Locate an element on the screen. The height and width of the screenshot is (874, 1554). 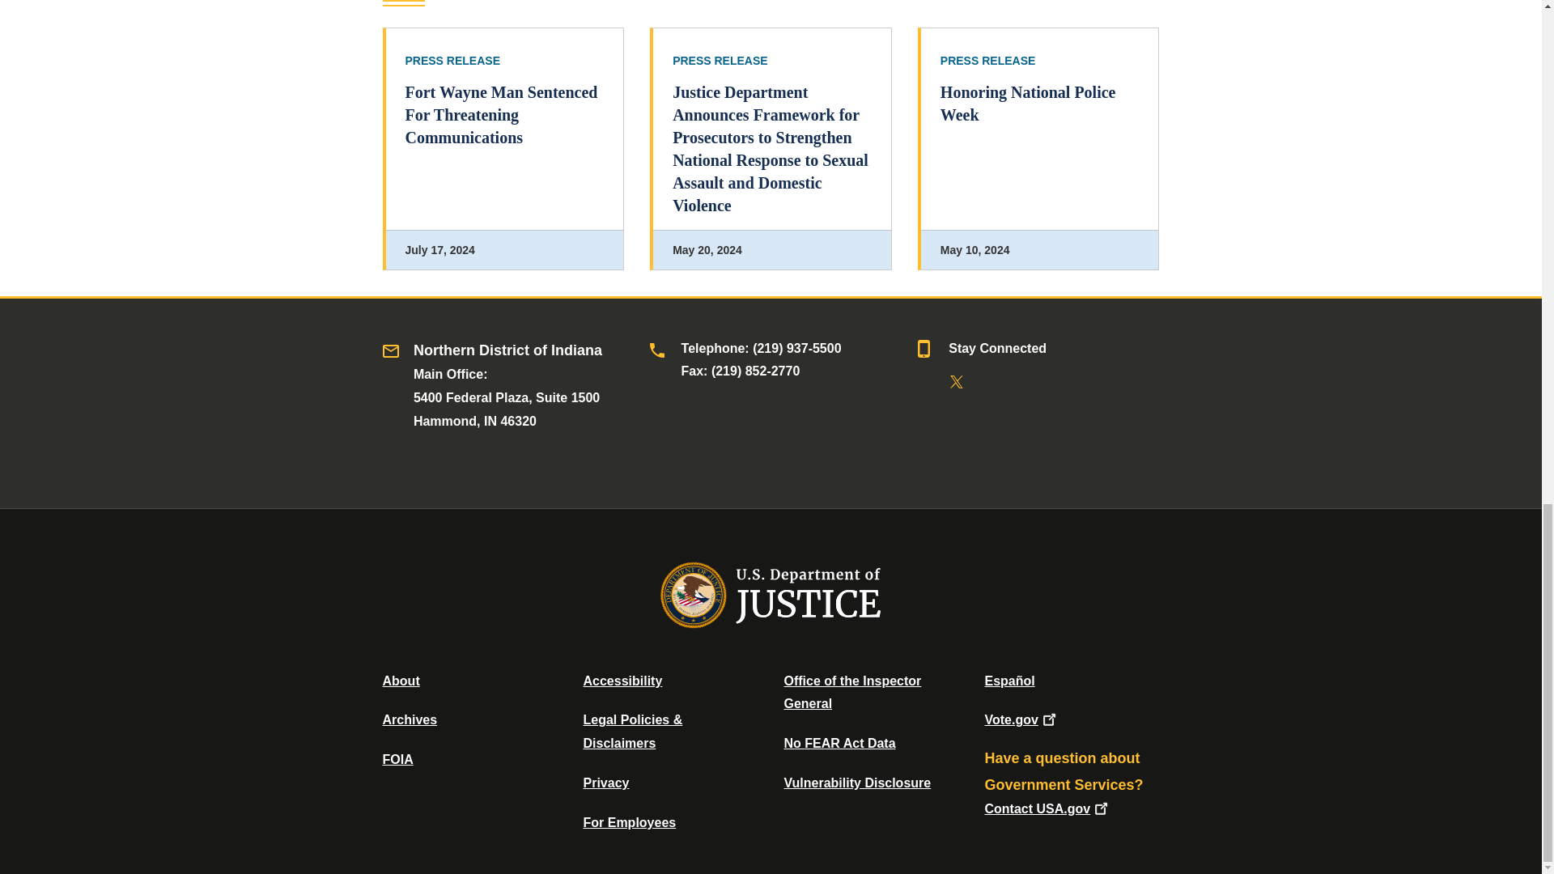
Data Posted Pursuant To The No Fear Act is located at coordinates (839, 743).